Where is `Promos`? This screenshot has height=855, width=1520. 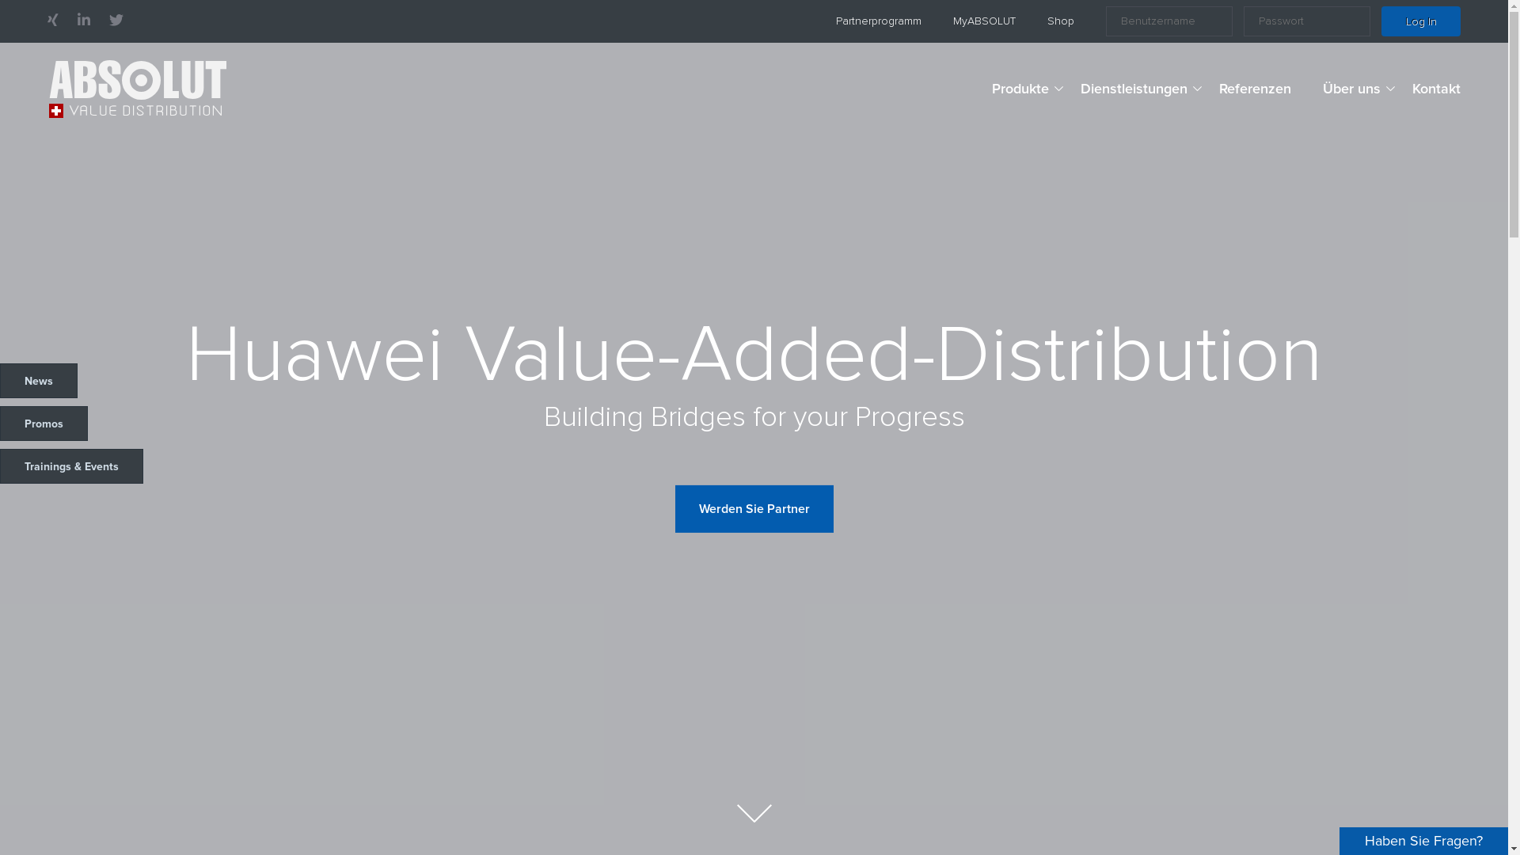
Promos is located at coordinates (44, 424).